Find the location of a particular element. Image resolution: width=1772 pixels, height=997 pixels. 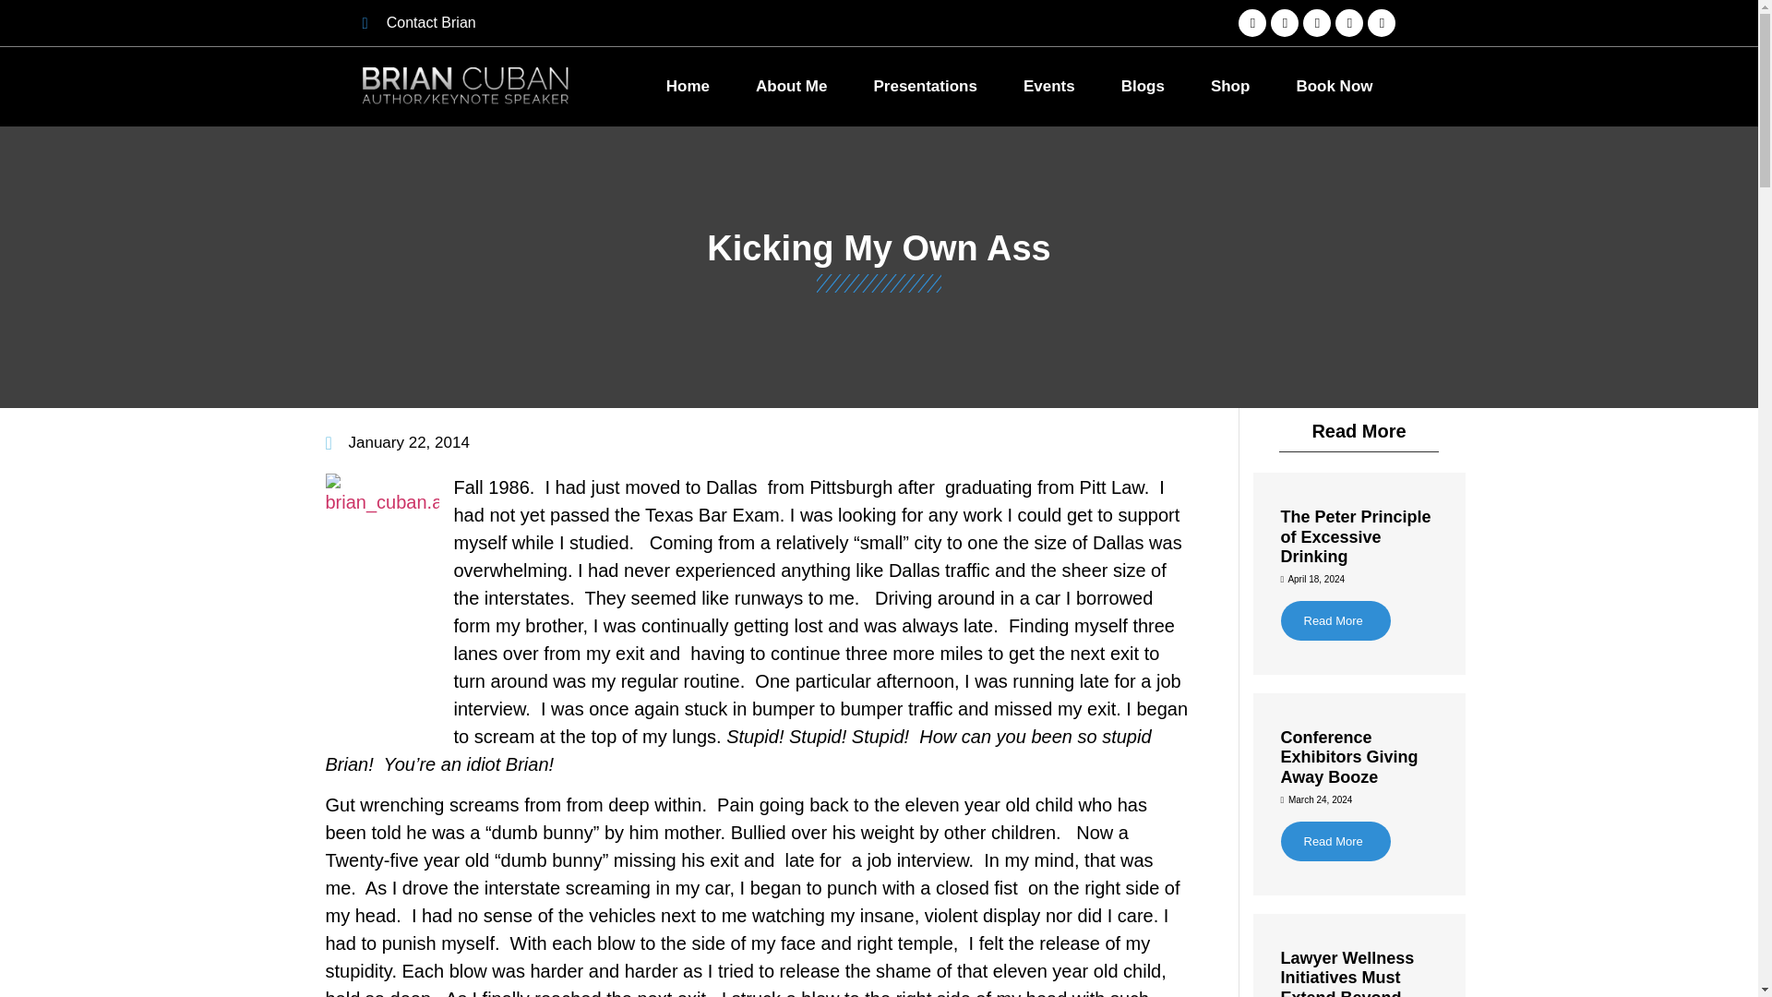

The Peter Principle of Excessive Drinking is located at coordinates (1357, 536).